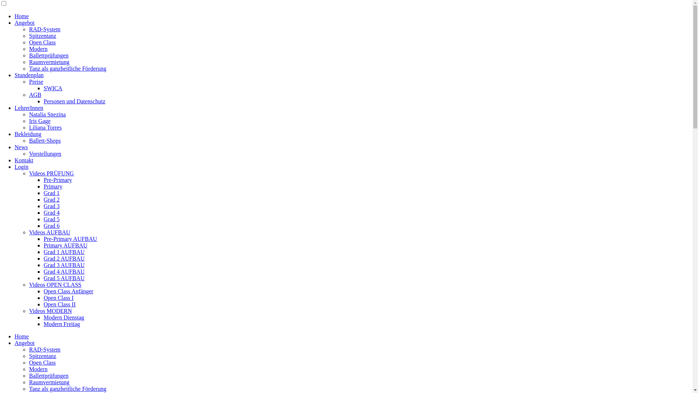 Image resolution: width=698 pixels, height=393 pixels. What do you see at coordinates (53, 88) in the screenshot?
I see `SWICA` at bounding box center [53, 88].